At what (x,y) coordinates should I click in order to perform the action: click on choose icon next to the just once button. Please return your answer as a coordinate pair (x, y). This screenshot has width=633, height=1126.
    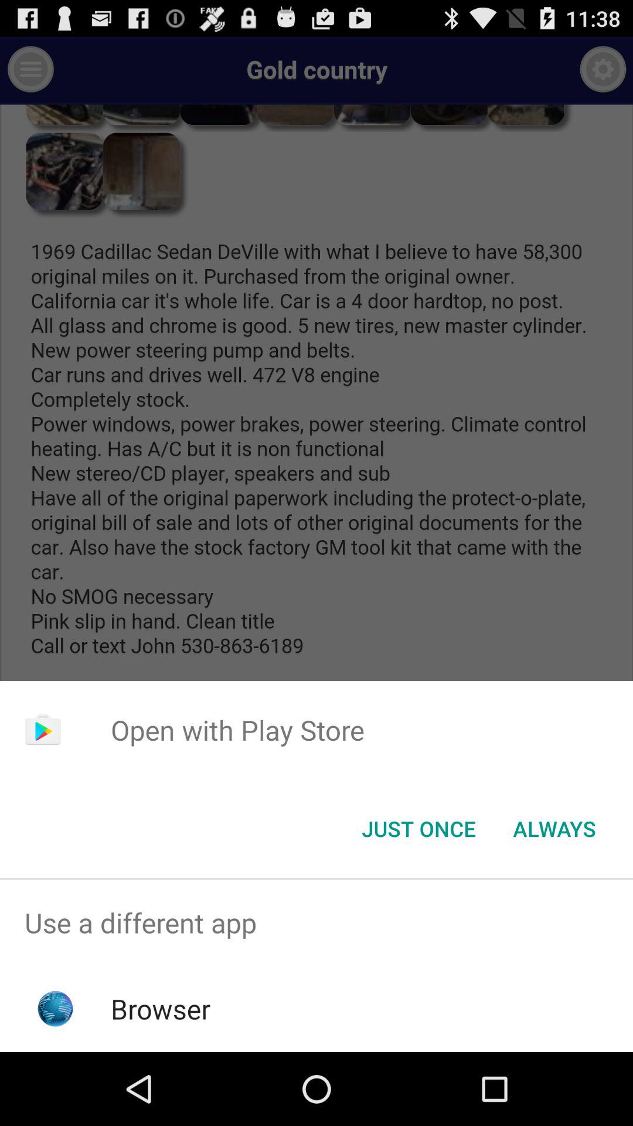
    Looking at the image, I should click on (554, 829).